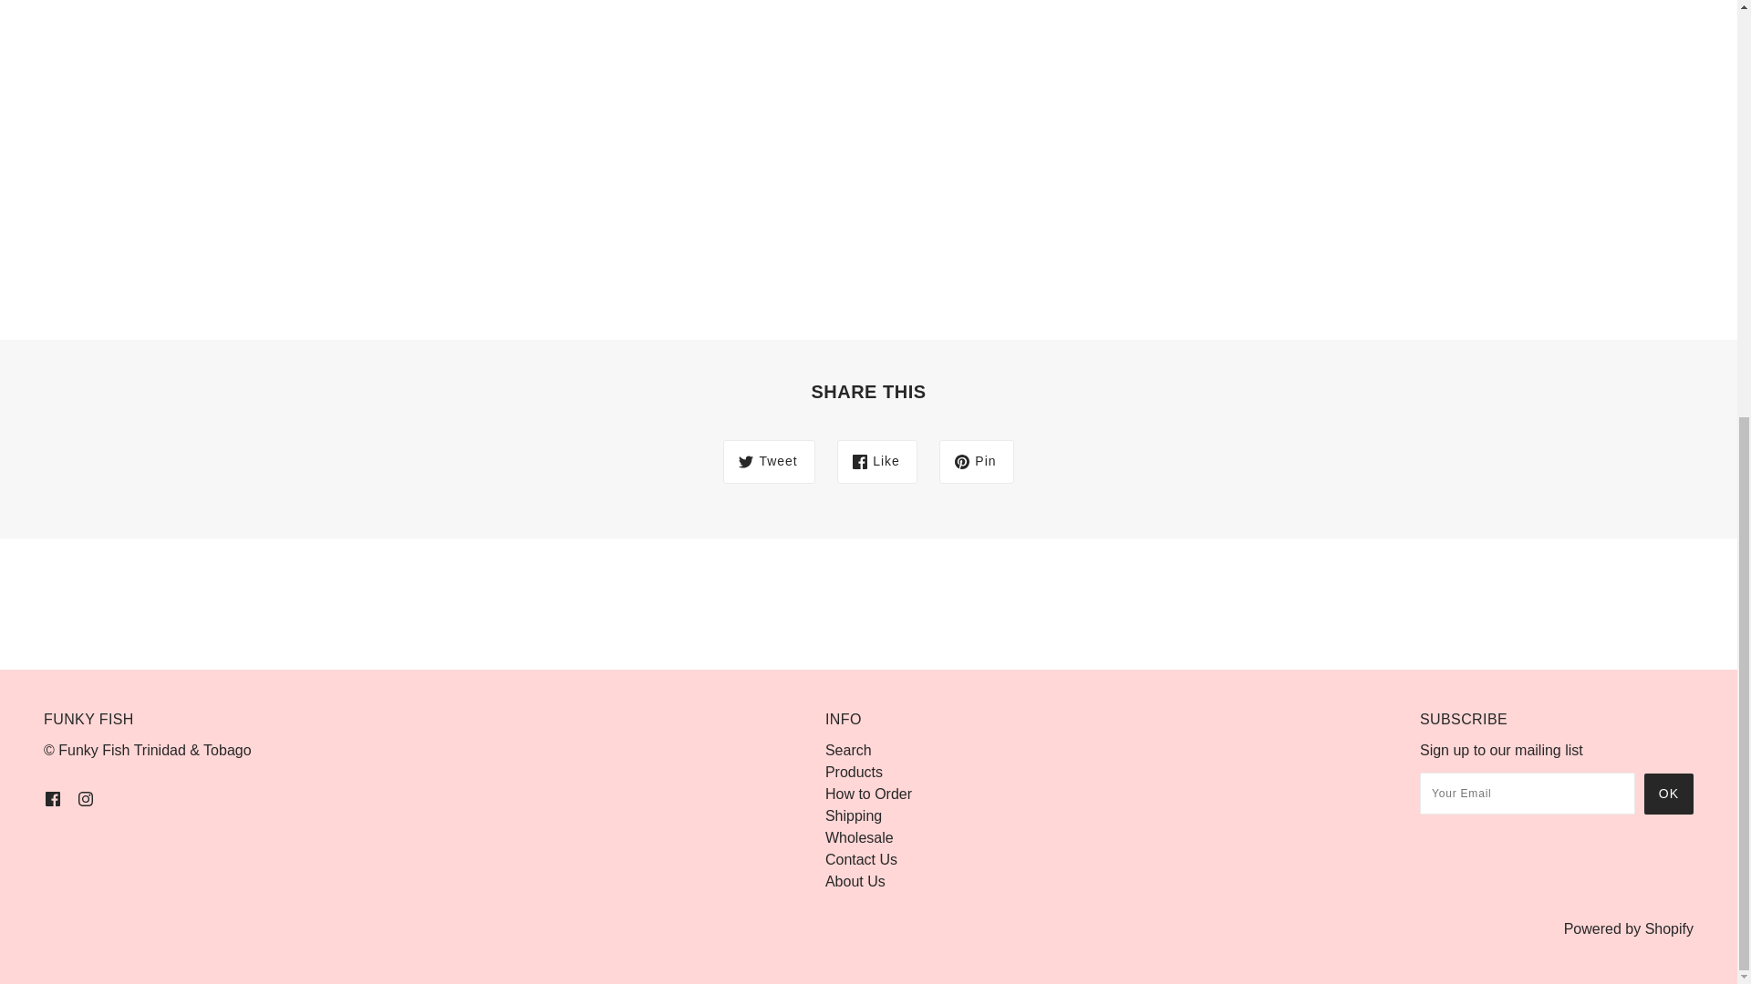  Describe the element at coordinates (859, 837) in the screenshot. I see `Wholesale` at that location.